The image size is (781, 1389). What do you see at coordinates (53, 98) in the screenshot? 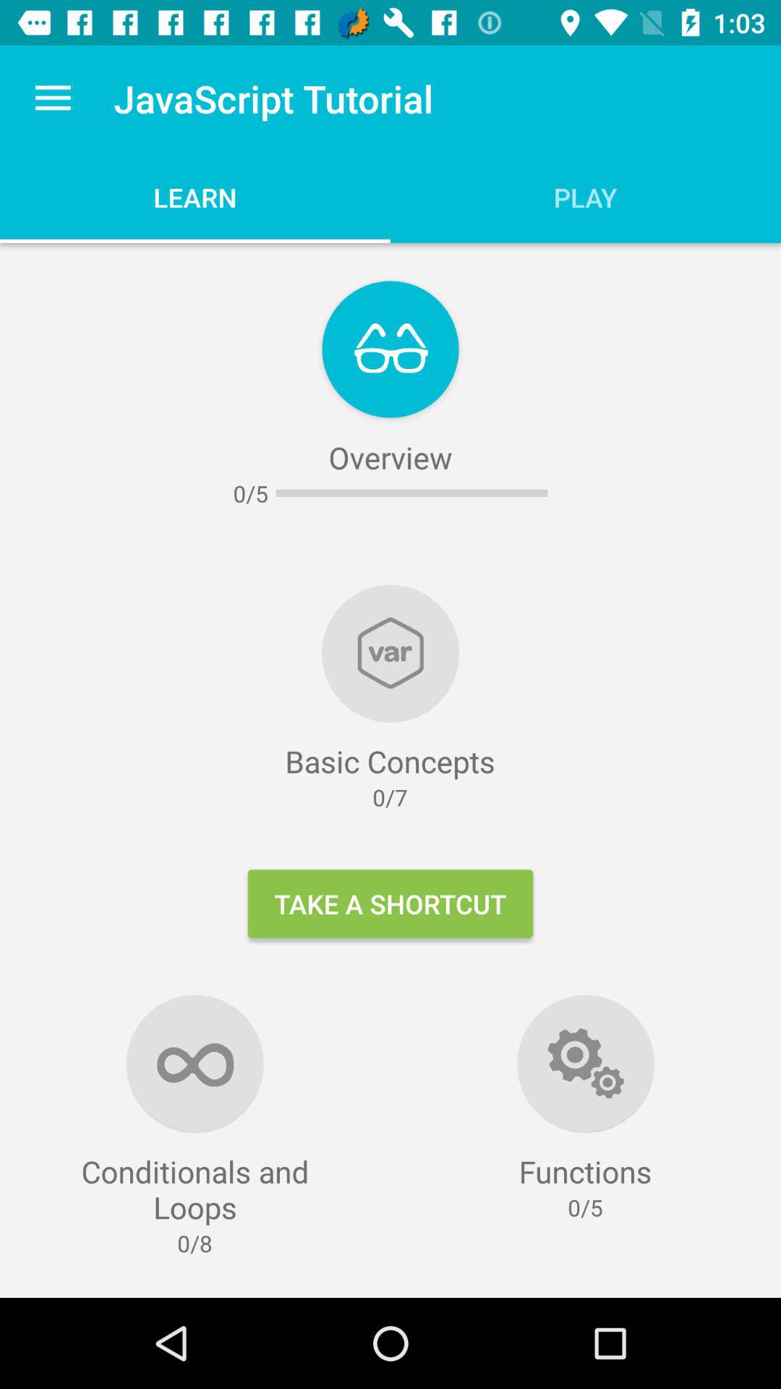
I see `open icon next to the javascript tutorial` at bounding box center [53, 98].